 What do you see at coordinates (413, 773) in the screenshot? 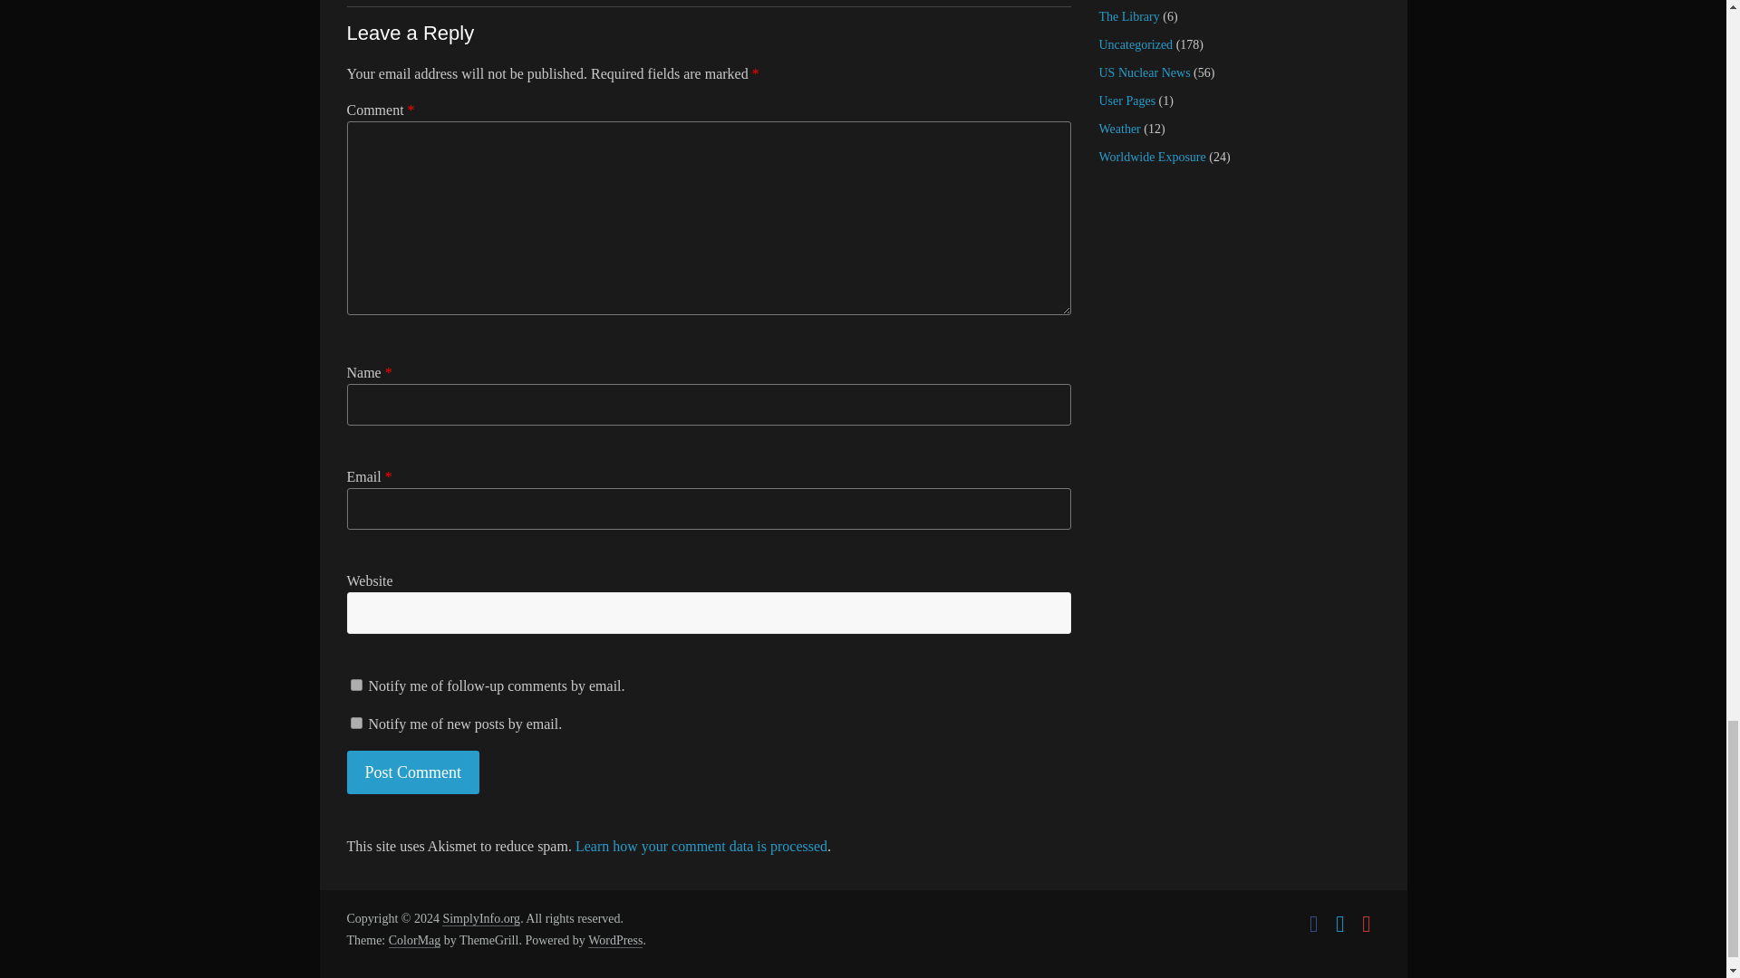
I see `Post Comment` at bounding box center [413, 773].